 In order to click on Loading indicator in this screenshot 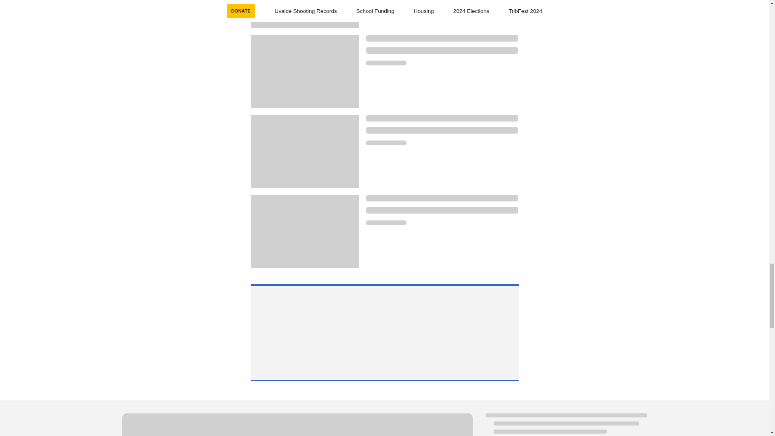, I will do `click(386, 63)`.